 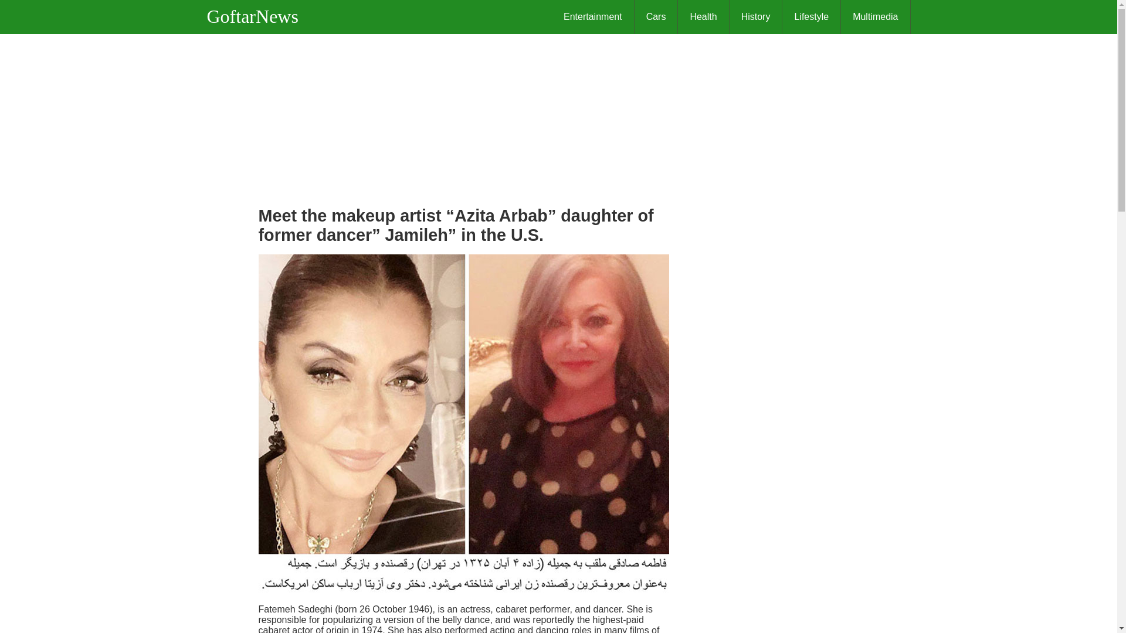 What do you see at coordinates (593, 17) in the screenshot?
I see `Entertainment` at bounding box center [593, 17].